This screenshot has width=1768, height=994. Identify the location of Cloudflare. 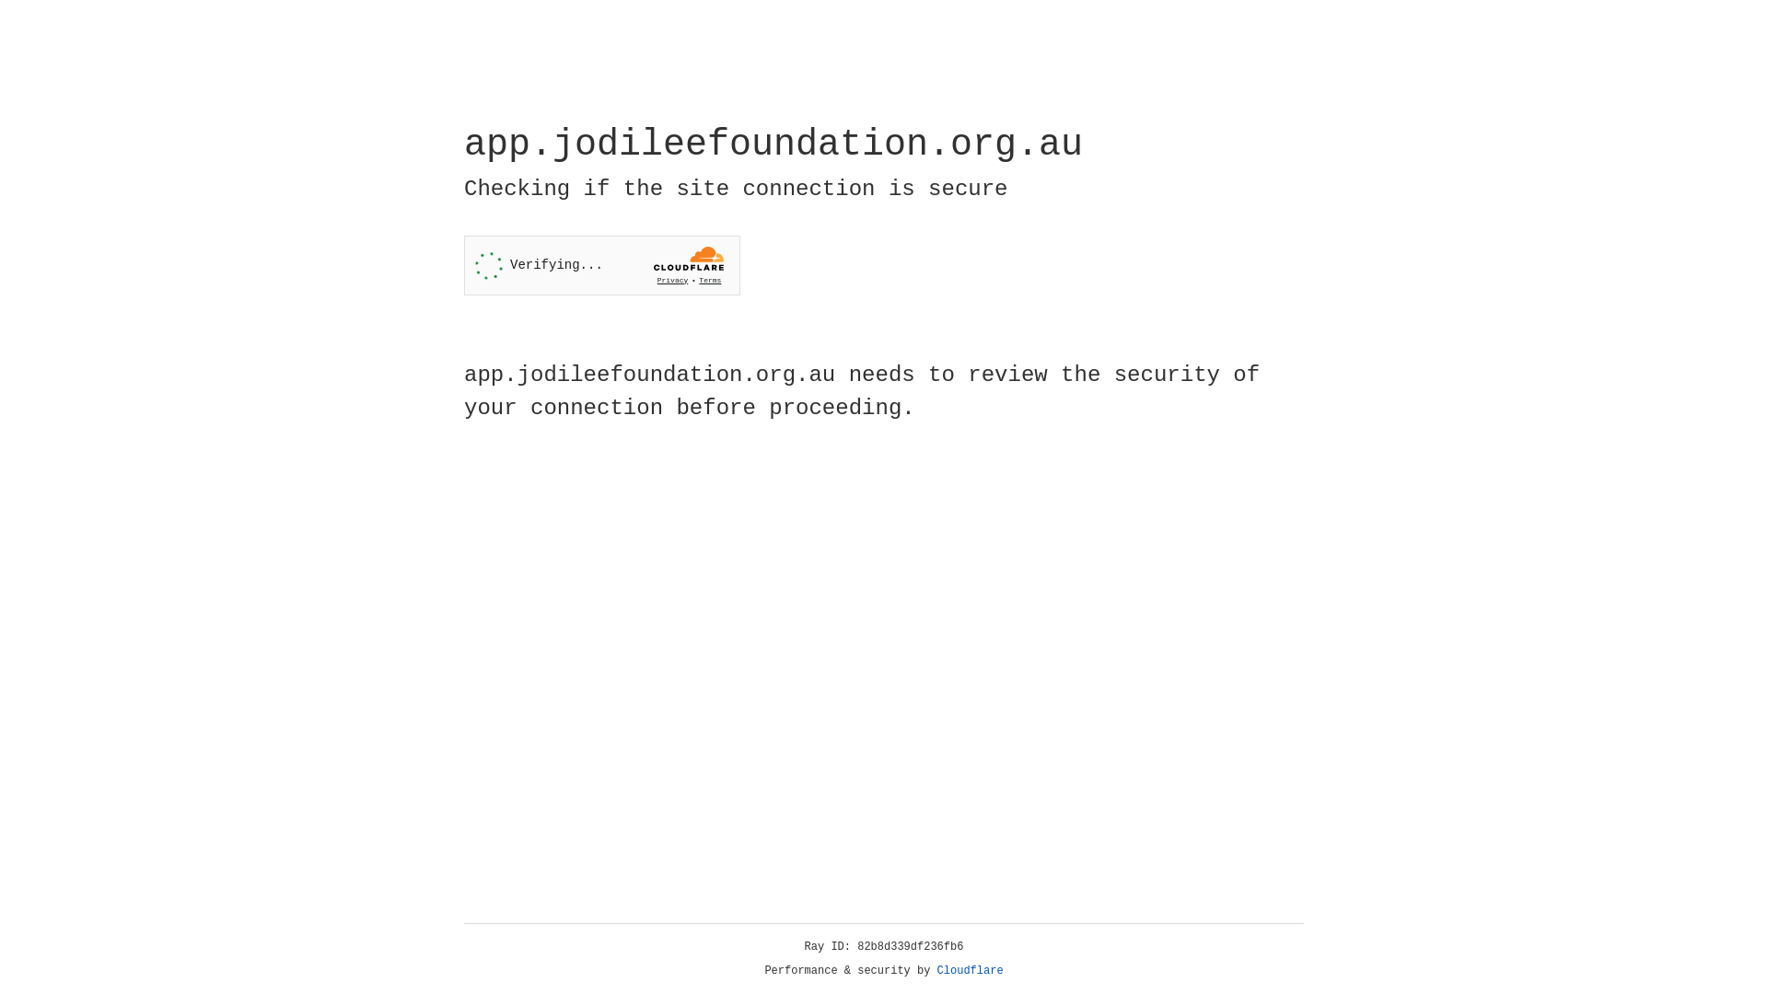
(971, 971).